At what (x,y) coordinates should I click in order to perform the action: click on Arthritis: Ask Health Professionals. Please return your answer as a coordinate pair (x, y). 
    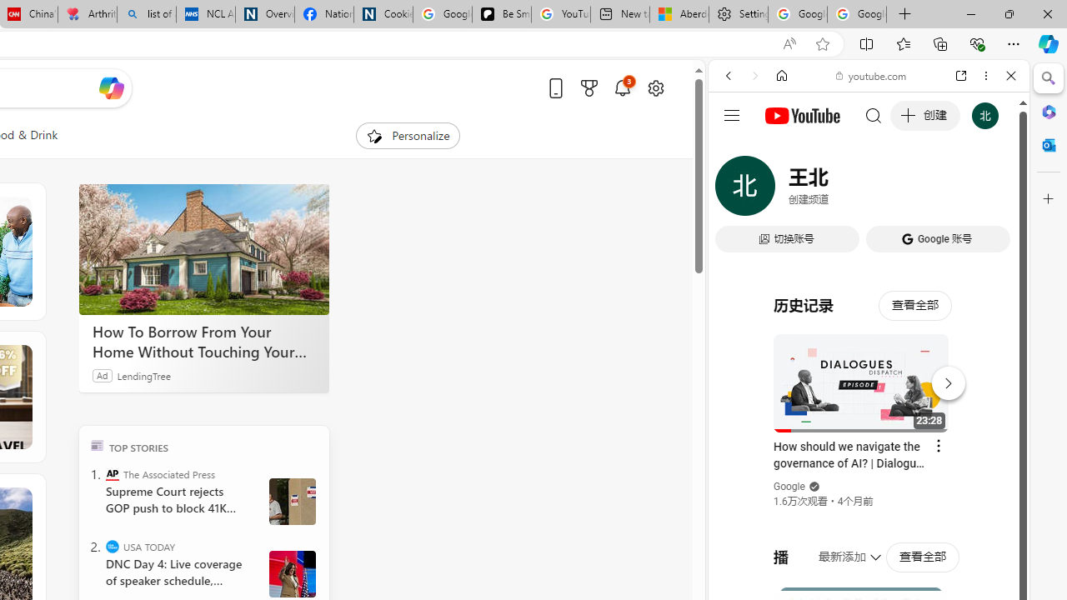
    Looking at the image, I should click on (87, 15).